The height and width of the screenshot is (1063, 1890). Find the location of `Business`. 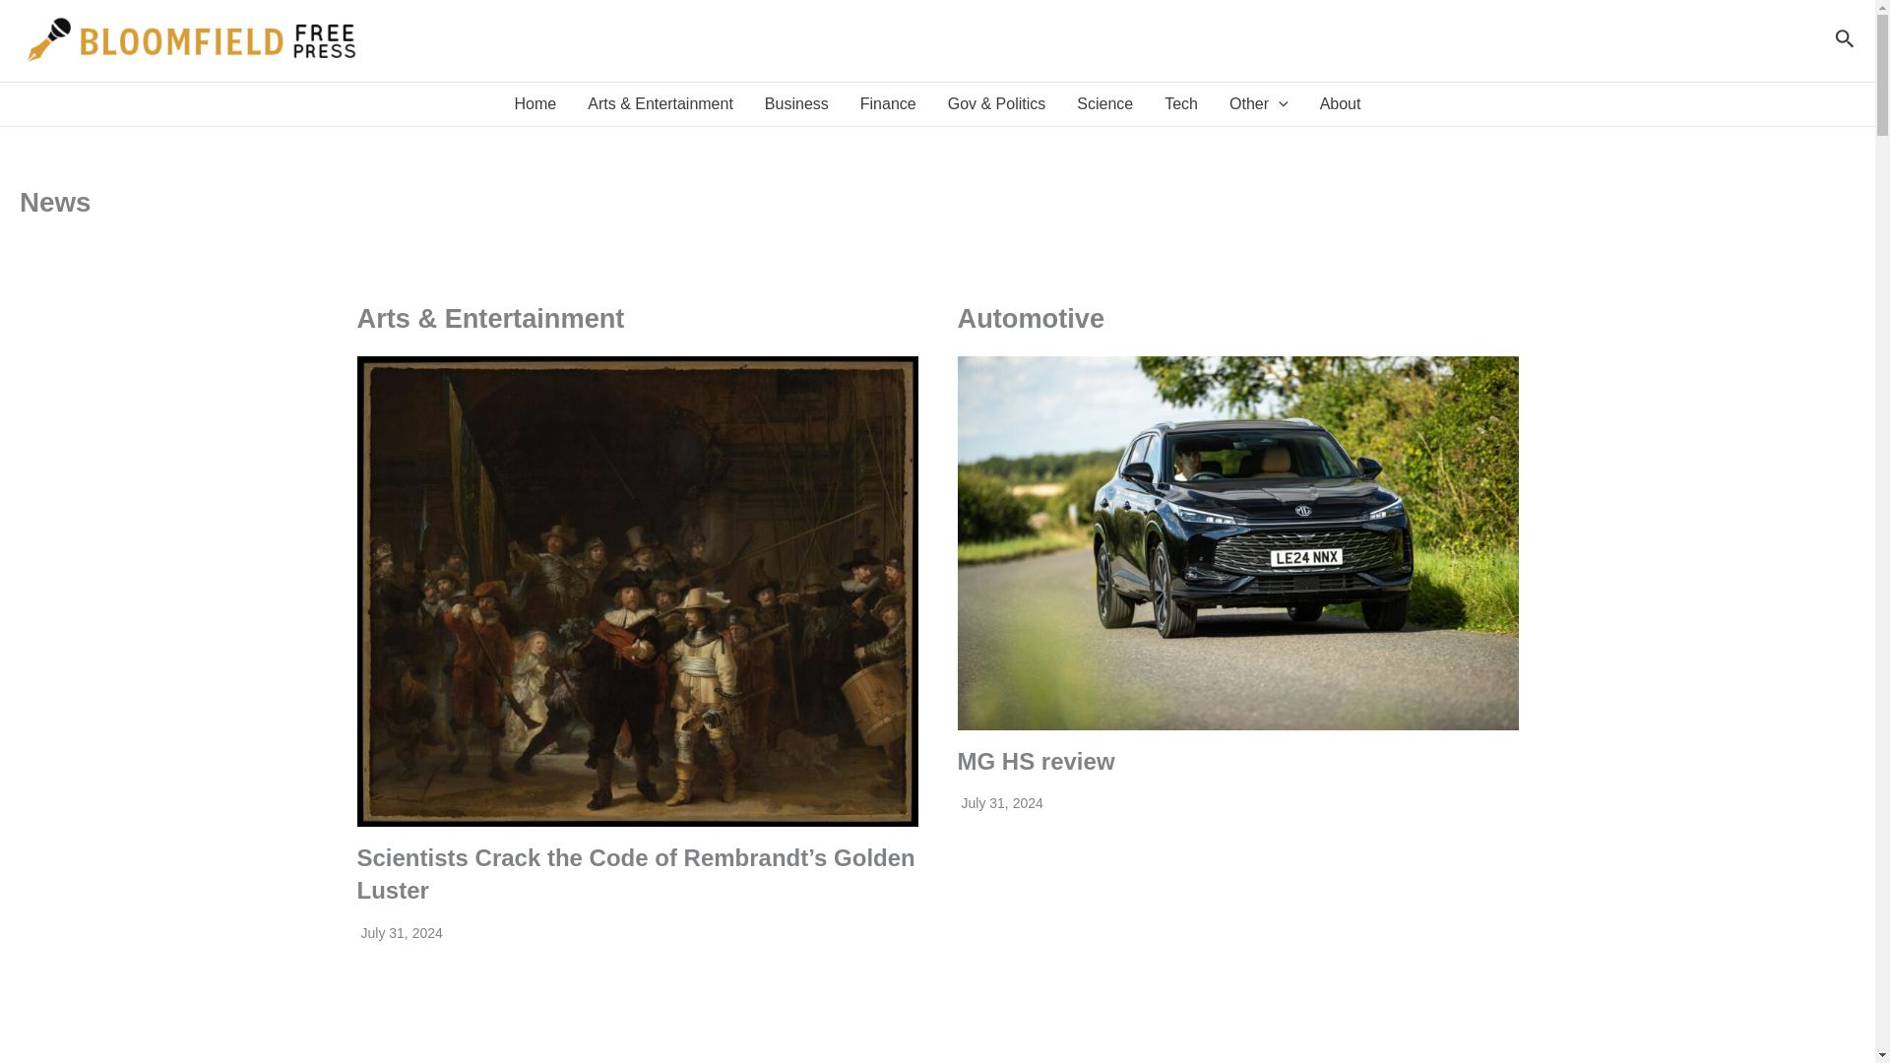

Business is located at coordinates (796, 104).